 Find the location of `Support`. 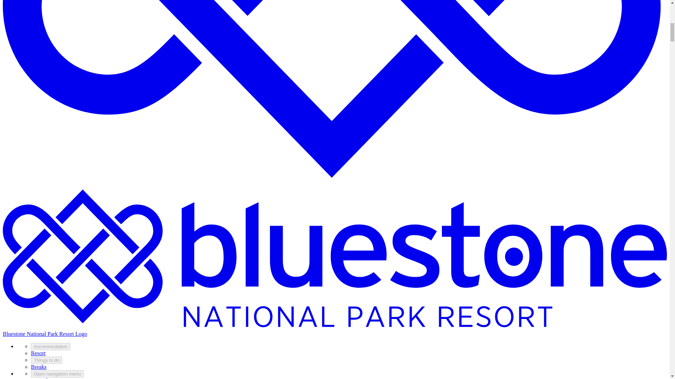

Support is located at coordinates (54, 378).